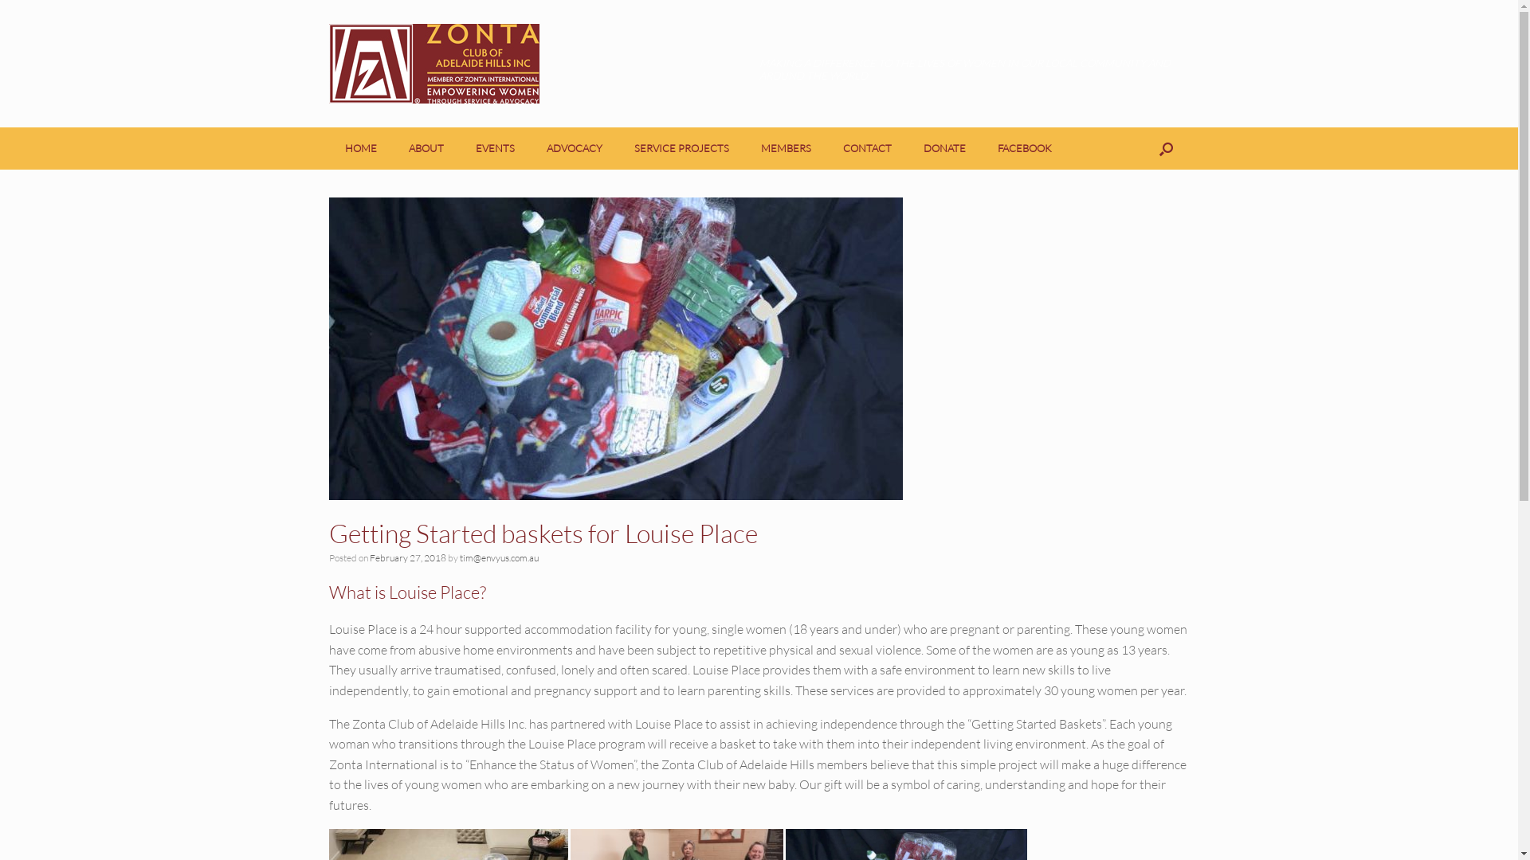  What do you see at coordinates (408, 557) in the screenshot?
I see `February 27, 2018` at bounding box center [408, 557].